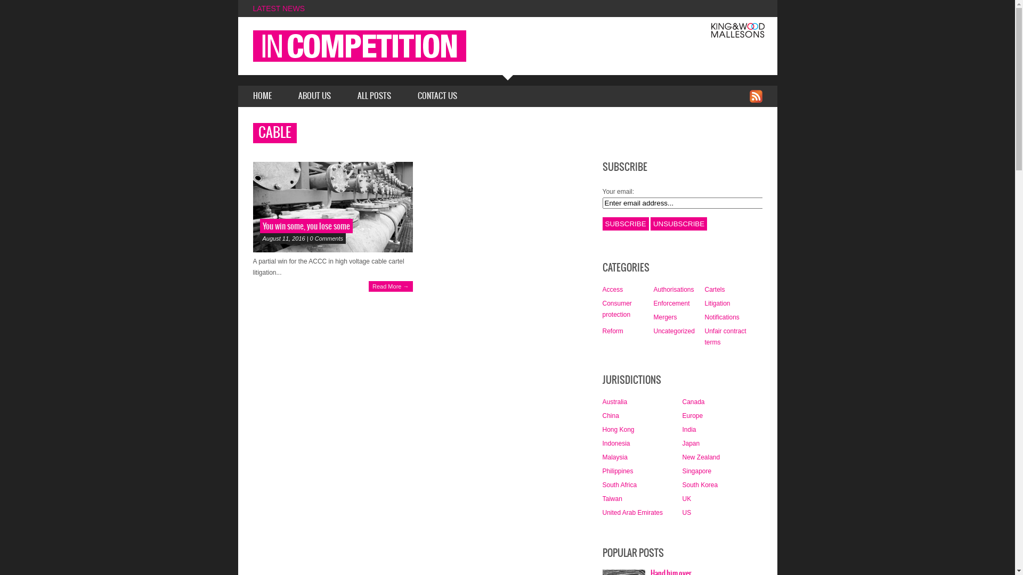  What do you see at coordinates (332, 207) in the screenshot?
I see `You win some, you lose some` at bounding box center [332, 207].